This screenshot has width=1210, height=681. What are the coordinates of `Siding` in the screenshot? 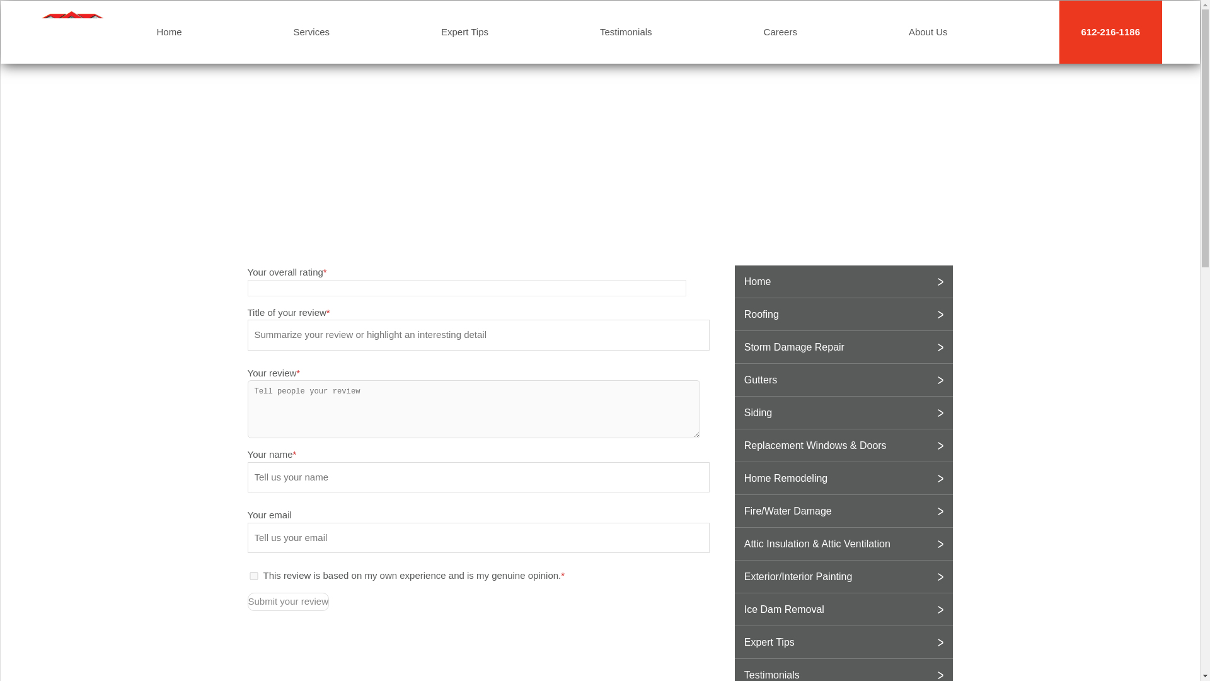 It's located at (843, 412).